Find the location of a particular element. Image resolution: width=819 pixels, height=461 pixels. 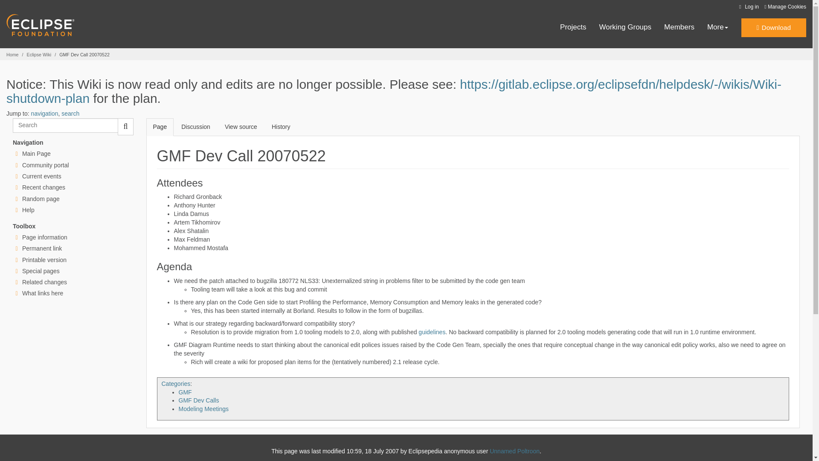

Permanent link to this revision of the page is located at coordinates (42, 248).